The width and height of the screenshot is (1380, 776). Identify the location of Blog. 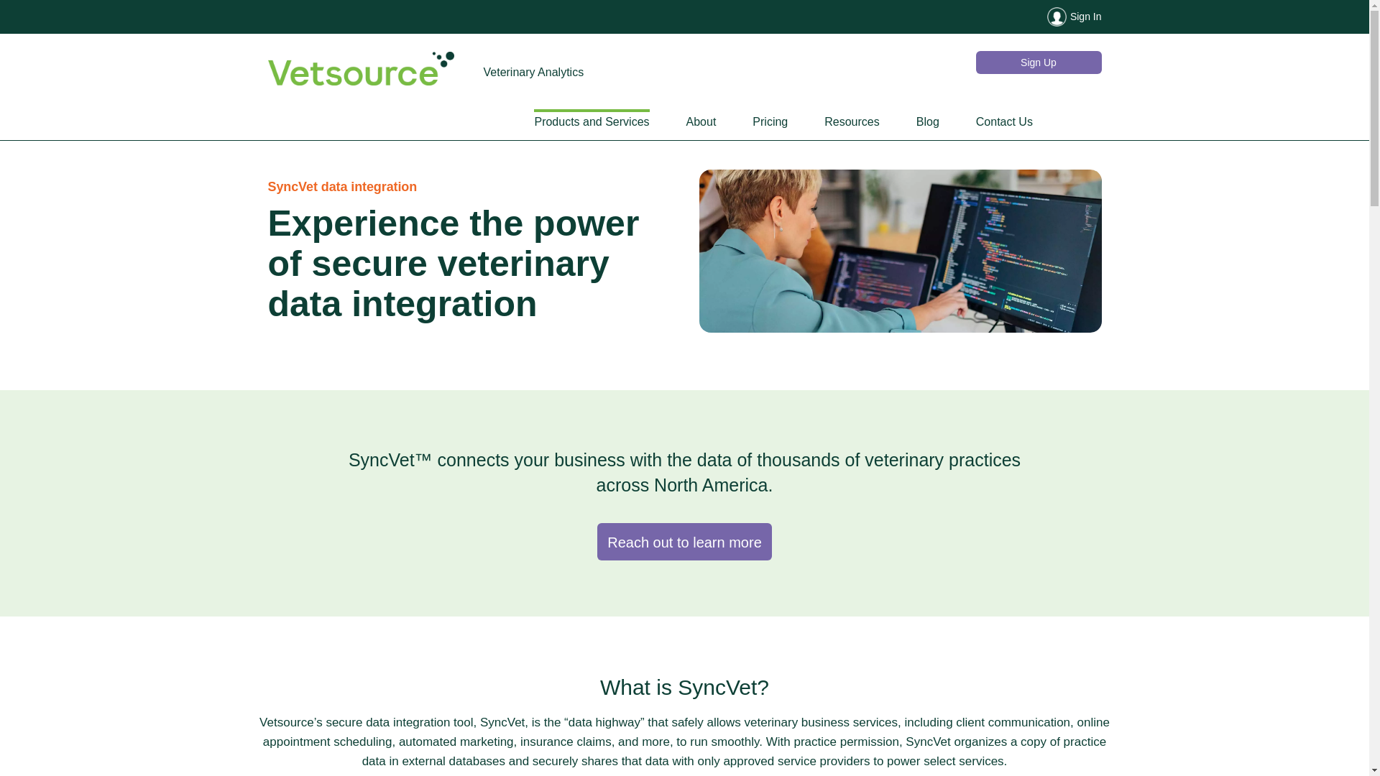
(927, 122).